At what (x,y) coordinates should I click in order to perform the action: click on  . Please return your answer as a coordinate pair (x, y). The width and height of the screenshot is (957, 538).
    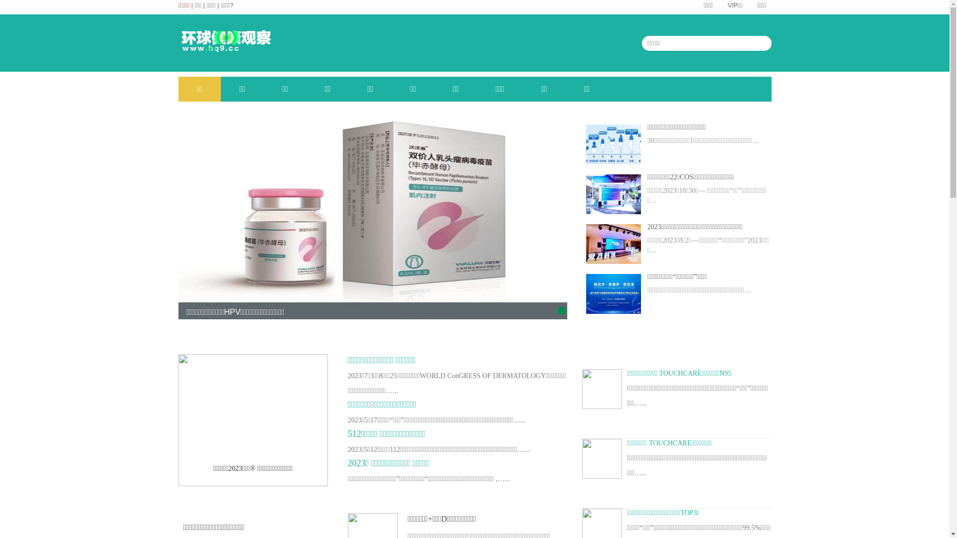
    Looking at the image, I should click on (907, 474).